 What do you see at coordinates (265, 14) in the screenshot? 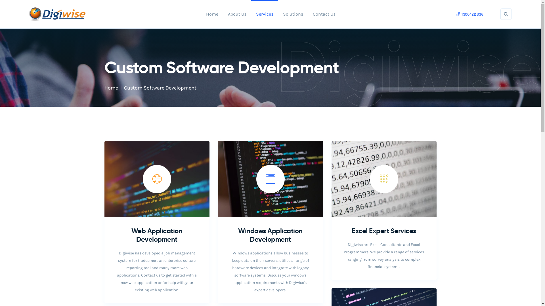
I see `Services` at bounding box center [265, 14].